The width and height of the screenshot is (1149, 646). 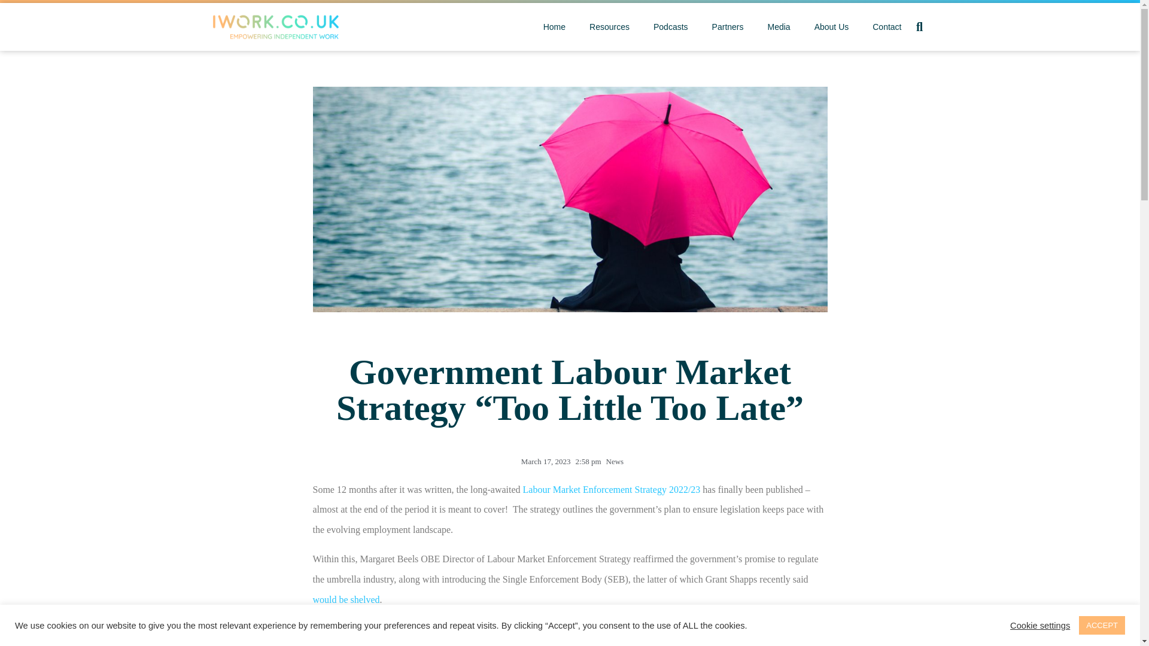 I want to click on would be shelved, so click(x=346, y=599).